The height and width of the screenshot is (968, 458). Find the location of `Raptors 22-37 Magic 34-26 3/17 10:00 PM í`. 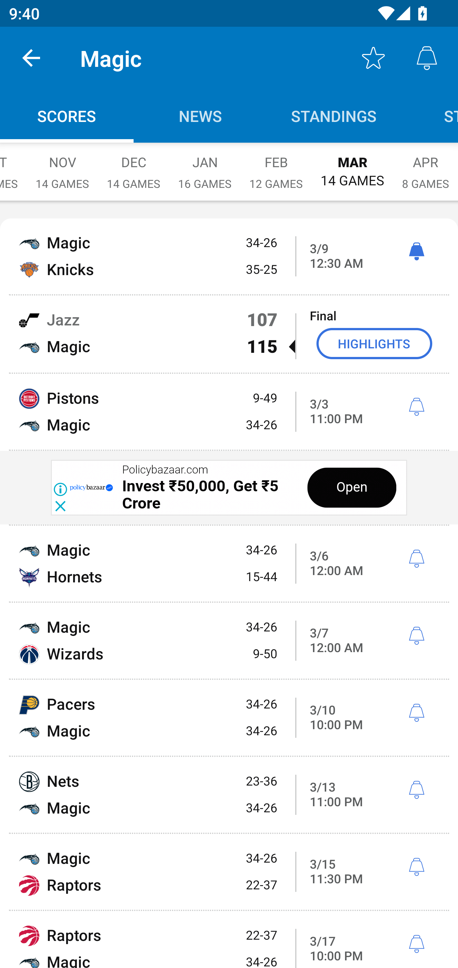

Raptors 22-37 Magic 34-26 3/17 10:00 PM í is located at coordinates (229, 939).